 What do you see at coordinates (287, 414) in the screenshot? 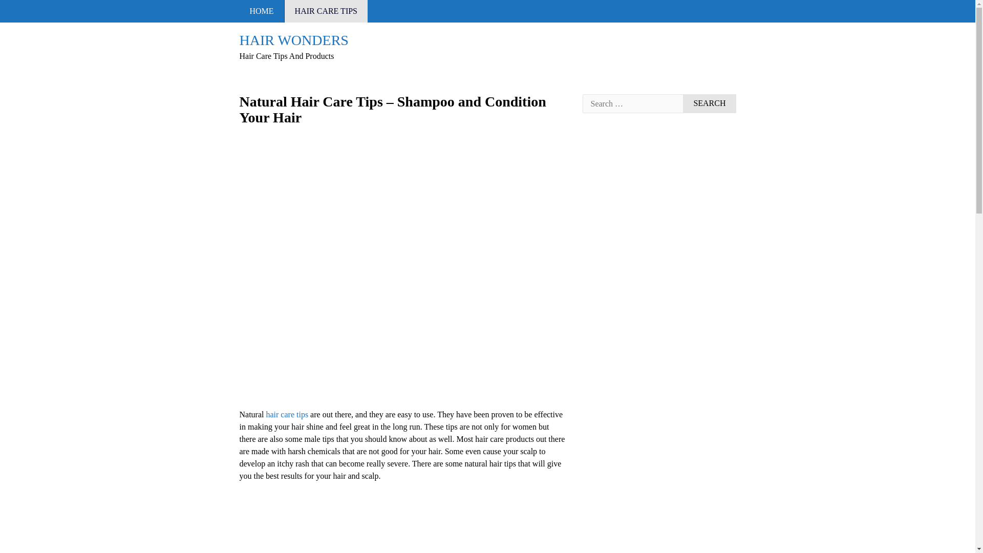
I see `Hair Care Tips - Simple Way On How To Care For Your Hair` at bounding box center [287, 414].